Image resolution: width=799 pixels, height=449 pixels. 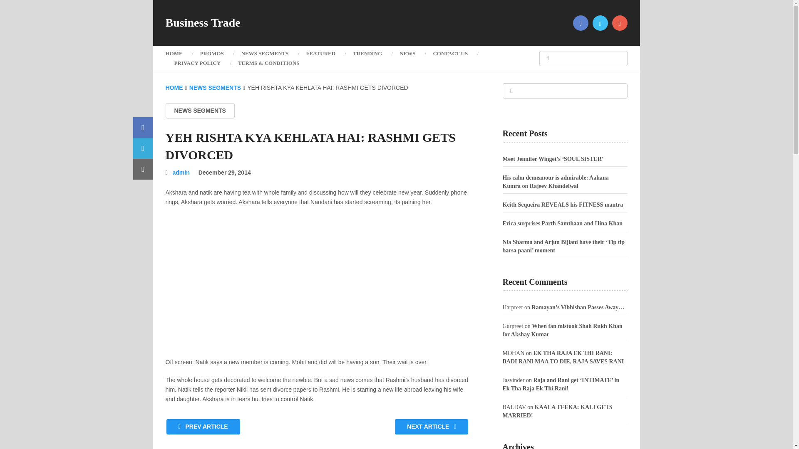 What do you see at coordinates (203, 427) in the screenshot?
I see `PREV ARTICLE` at bounding box center [203, 427].